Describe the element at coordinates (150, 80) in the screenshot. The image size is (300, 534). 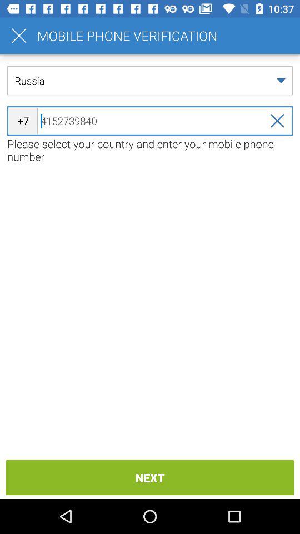
I see `scroll to russia item` at that location.